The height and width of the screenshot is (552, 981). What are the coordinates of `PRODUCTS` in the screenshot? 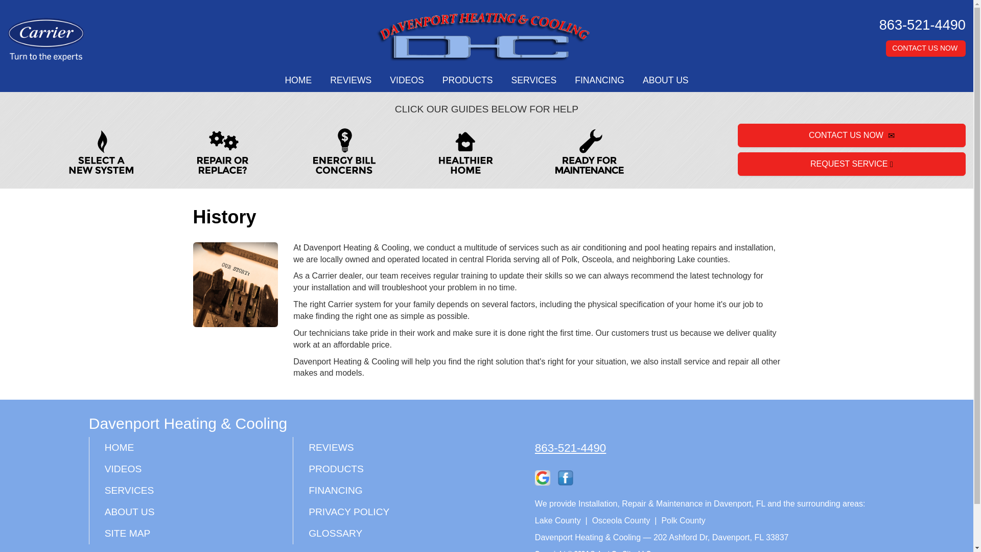 It's located at (468, 81).